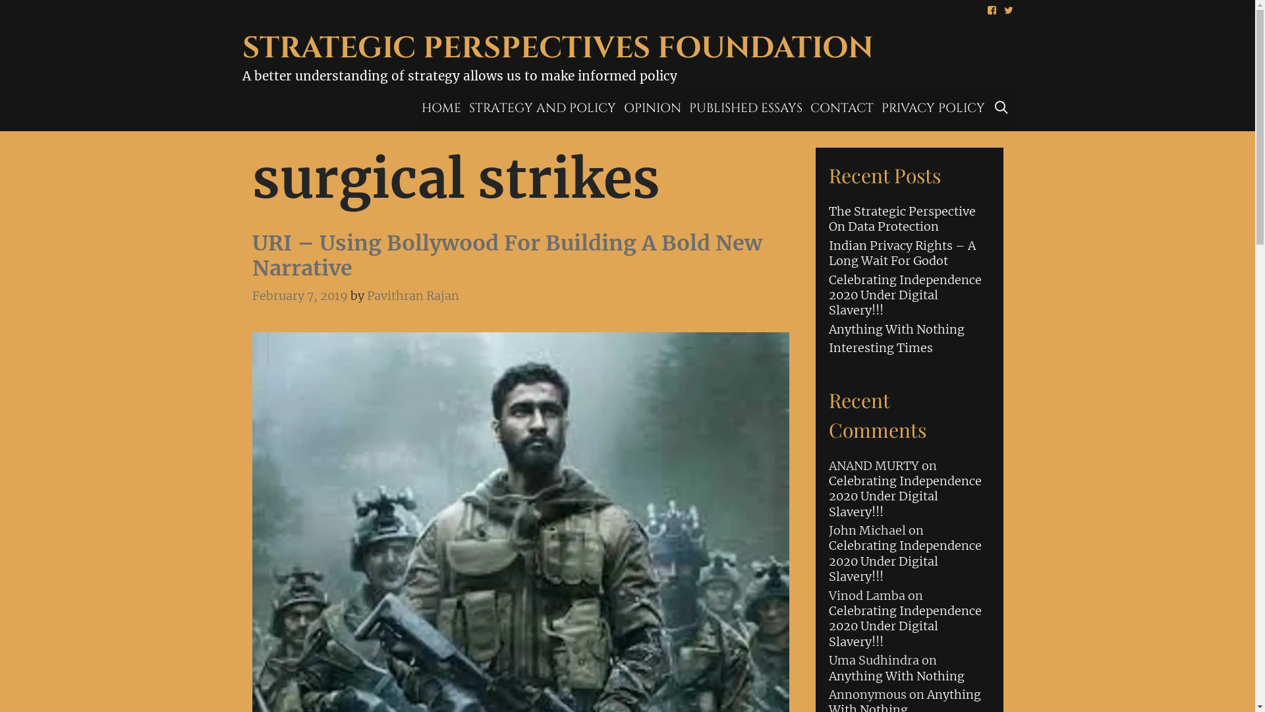 The width and height of the screenshot is (1265, 712). Describe the element at coordinates (298, 23) in the screenshot. I see `Search` at that location.